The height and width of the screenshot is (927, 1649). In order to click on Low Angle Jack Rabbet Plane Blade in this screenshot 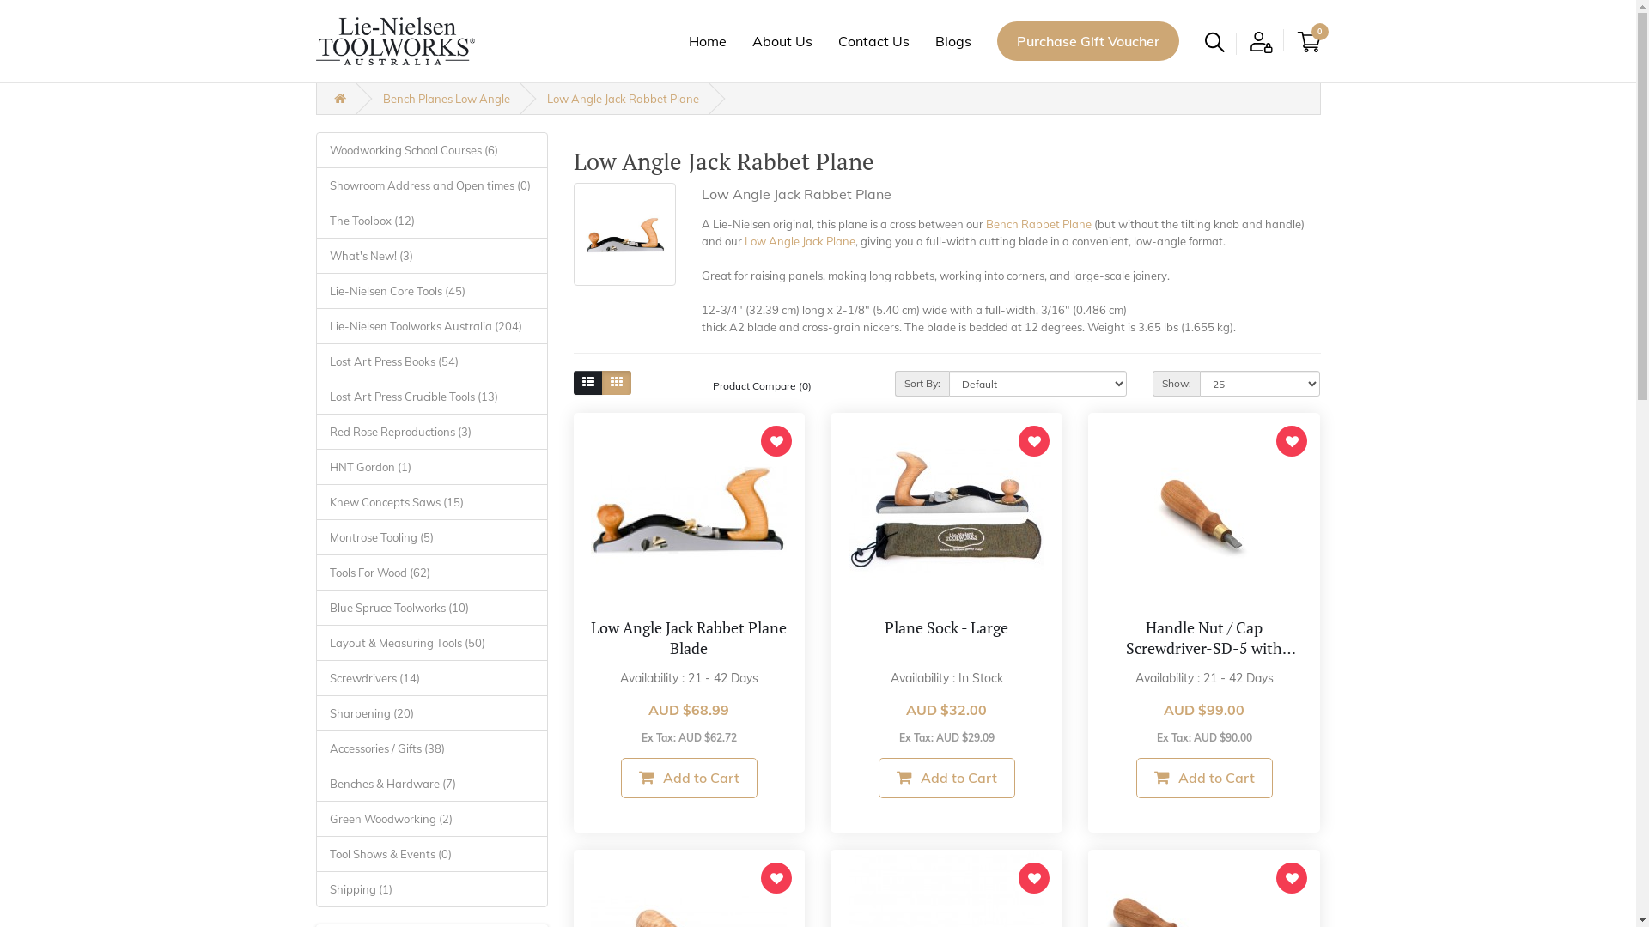, I will do `click(689, 511)`.